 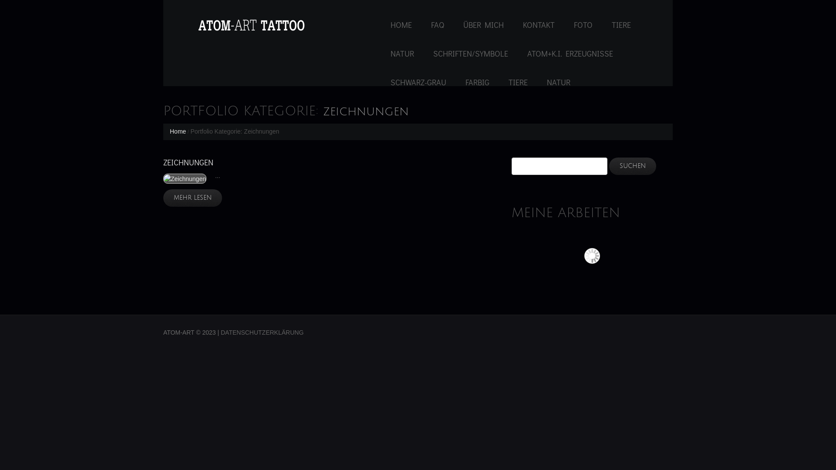 I want to click on FARBIG, so click(x=477, y=82).